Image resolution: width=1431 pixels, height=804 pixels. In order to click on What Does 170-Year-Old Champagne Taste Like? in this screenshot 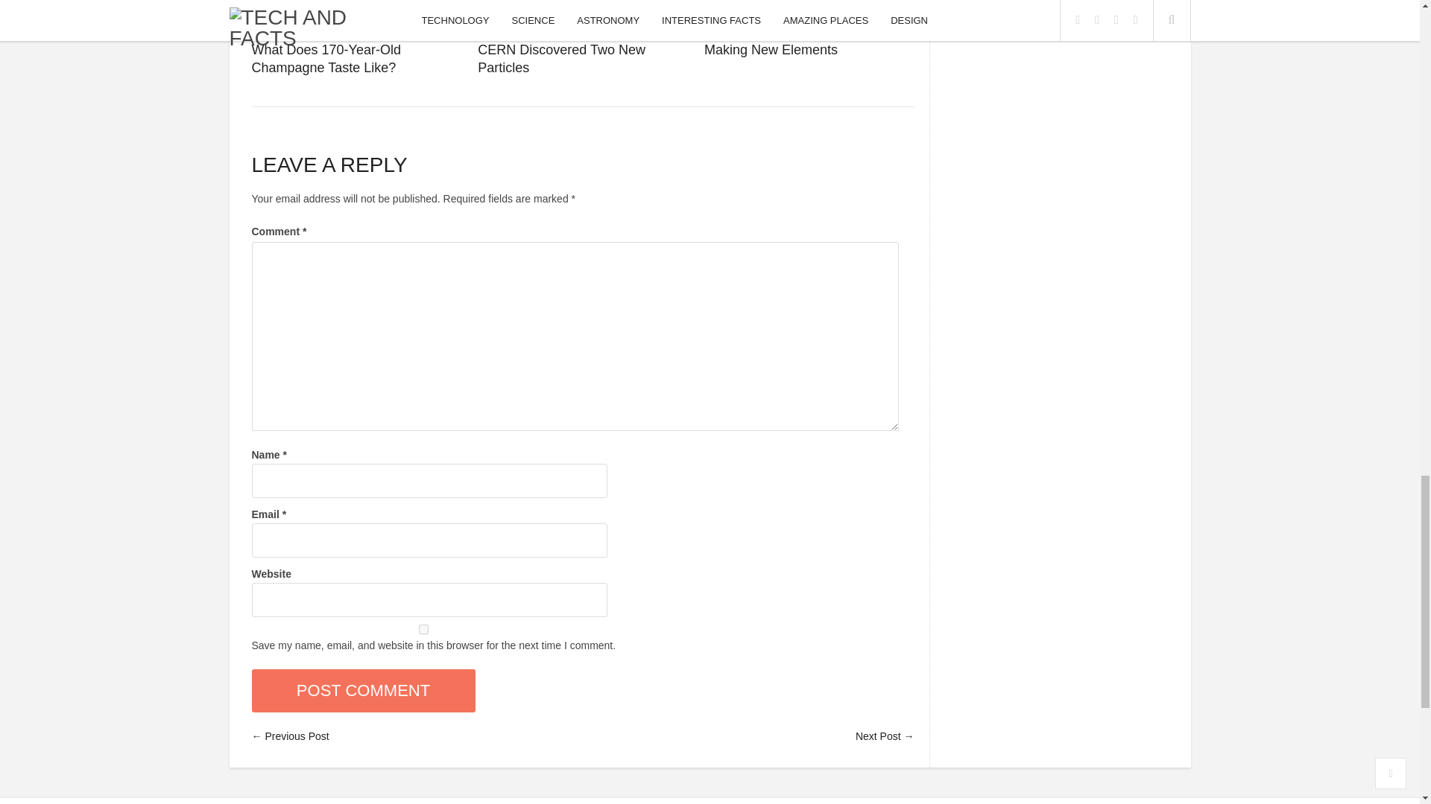, I will do `click(356, 28)`.